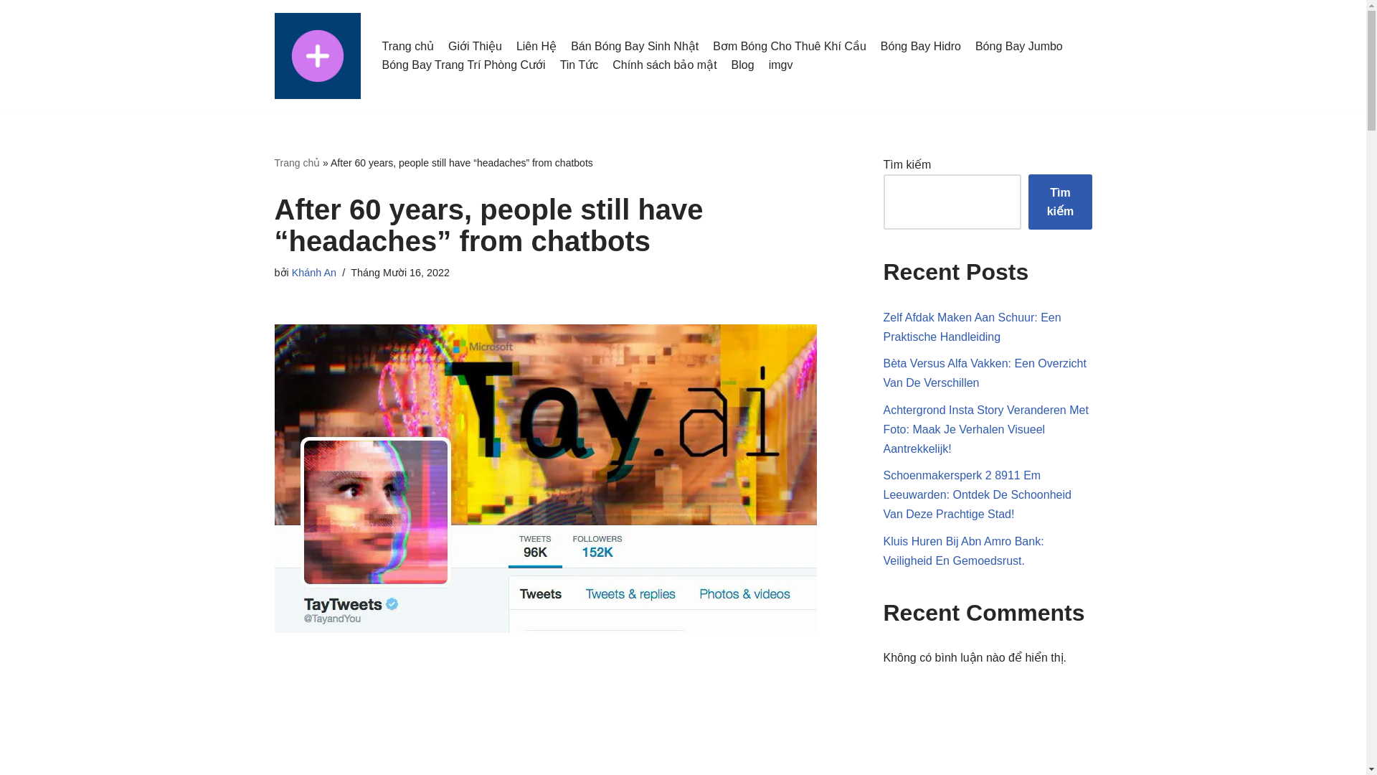 This screenshot has height=775, width=1377. I want to click on Zelf Afdak Maken Aan Schuur: Een Praktische Handleiding, so click(973, 327).